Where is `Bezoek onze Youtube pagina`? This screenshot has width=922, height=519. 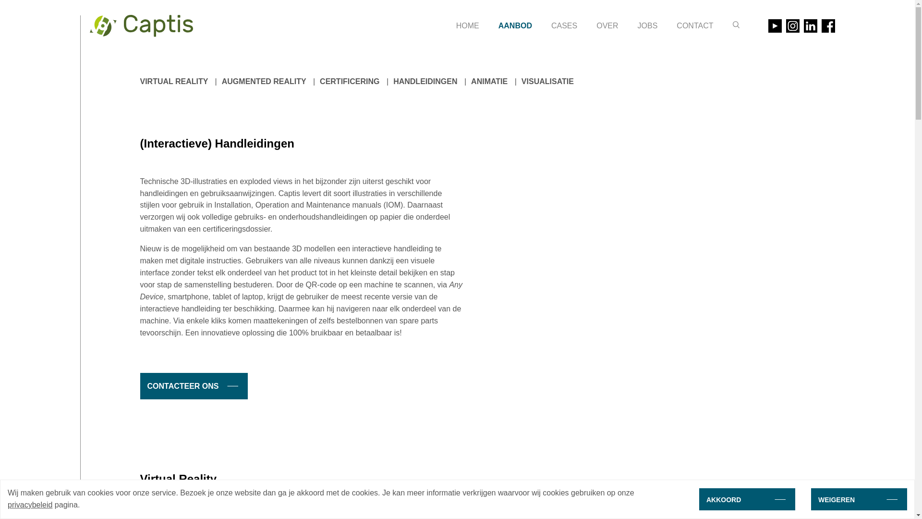
Bezoek onze Youtube pagina is located at coordinates (775, 26).